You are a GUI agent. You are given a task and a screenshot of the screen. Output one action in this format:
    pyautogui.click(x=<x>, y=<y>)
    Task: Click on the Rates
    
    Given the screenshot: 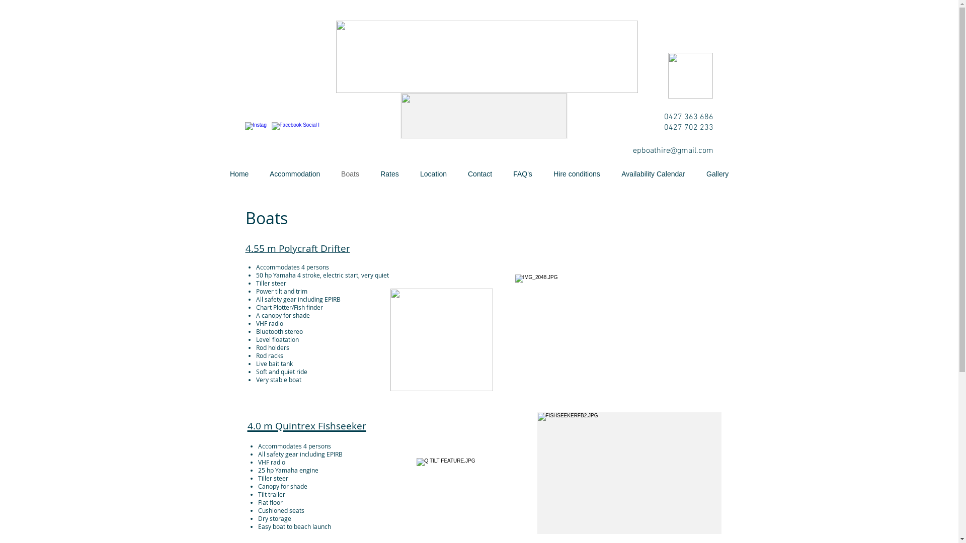 What is the action you would take?
    pyautogui.click(x=389, y=174)
    